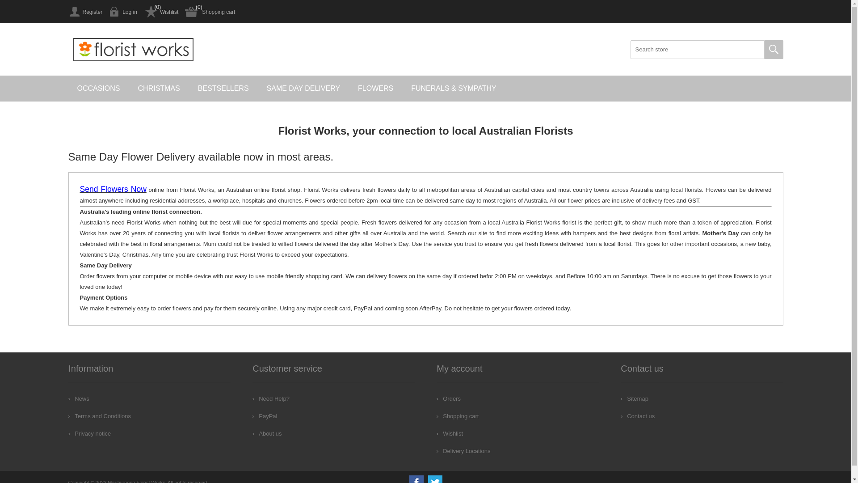 The width and height of the screenshot is (858, 483). Describe the element at coordinates (85, 12) in the screenshot. I see `Register` at that location.